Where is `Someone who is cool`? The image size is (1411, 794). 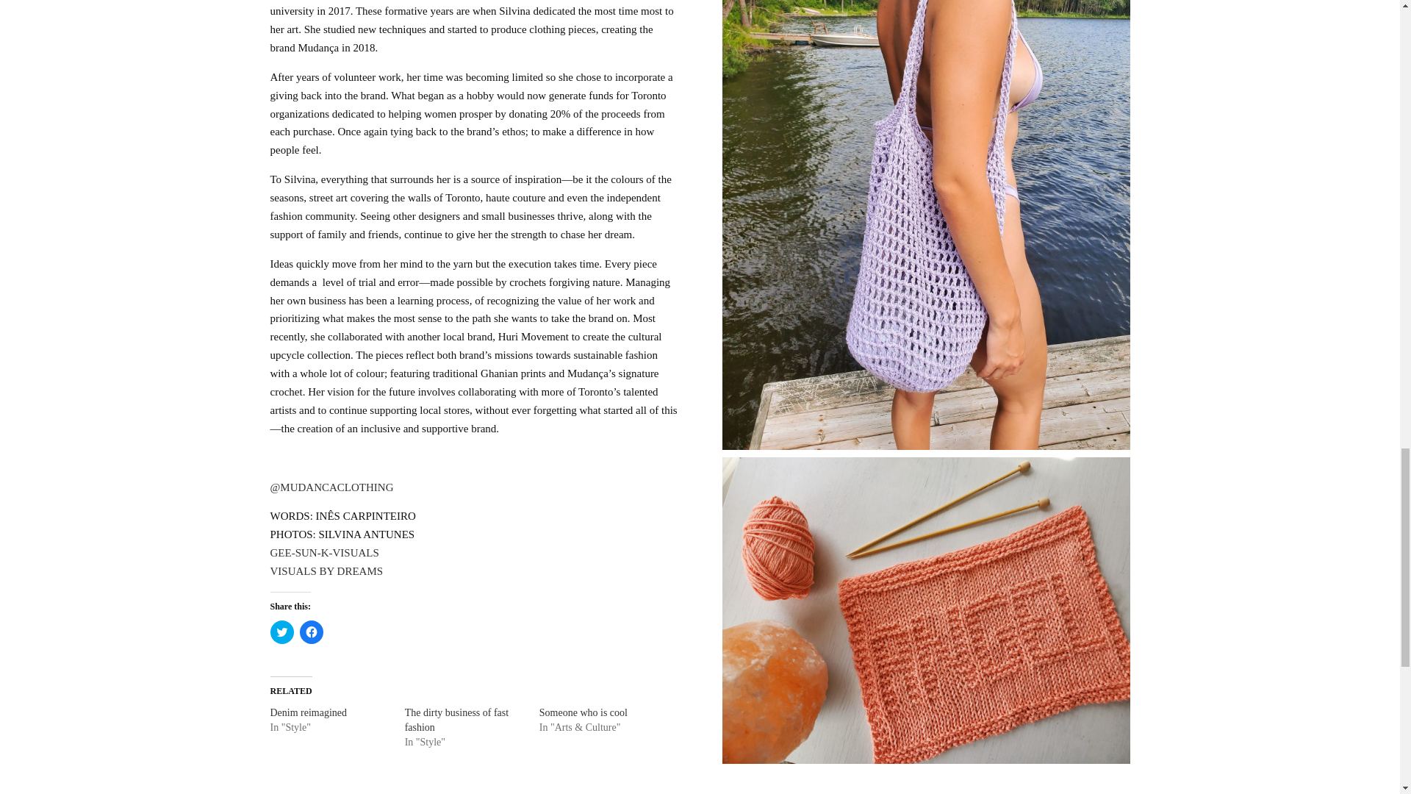 Someone who is cool is located at coordinates (584, 417).